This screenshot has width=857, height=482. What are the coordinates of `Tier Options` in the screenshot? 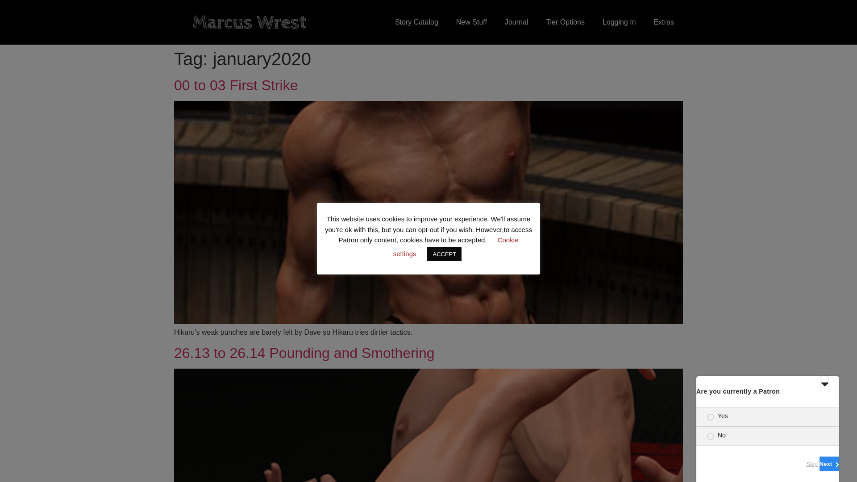 It's located at (565, 22).